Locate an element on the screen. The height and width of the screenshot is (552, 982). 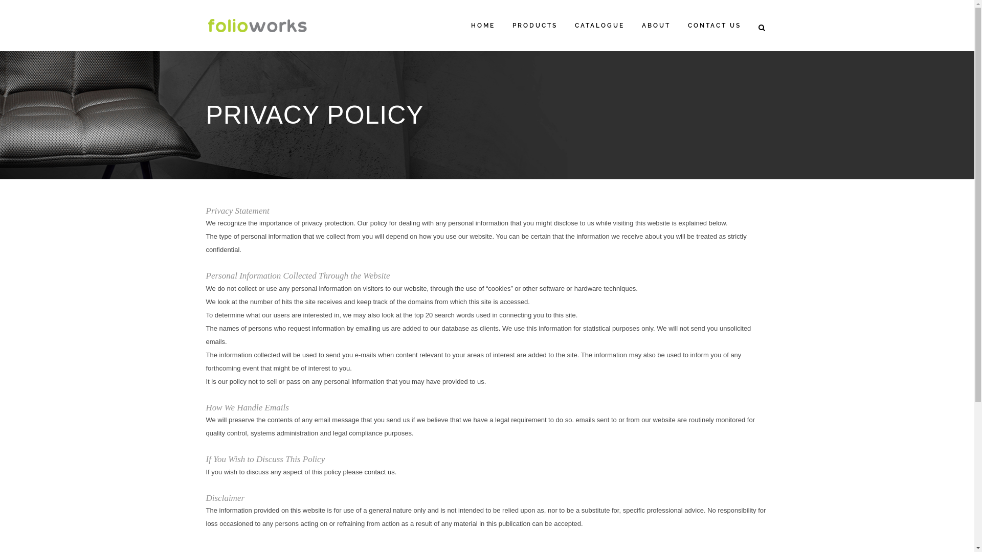
contact us is located at coordinates (380, 472).